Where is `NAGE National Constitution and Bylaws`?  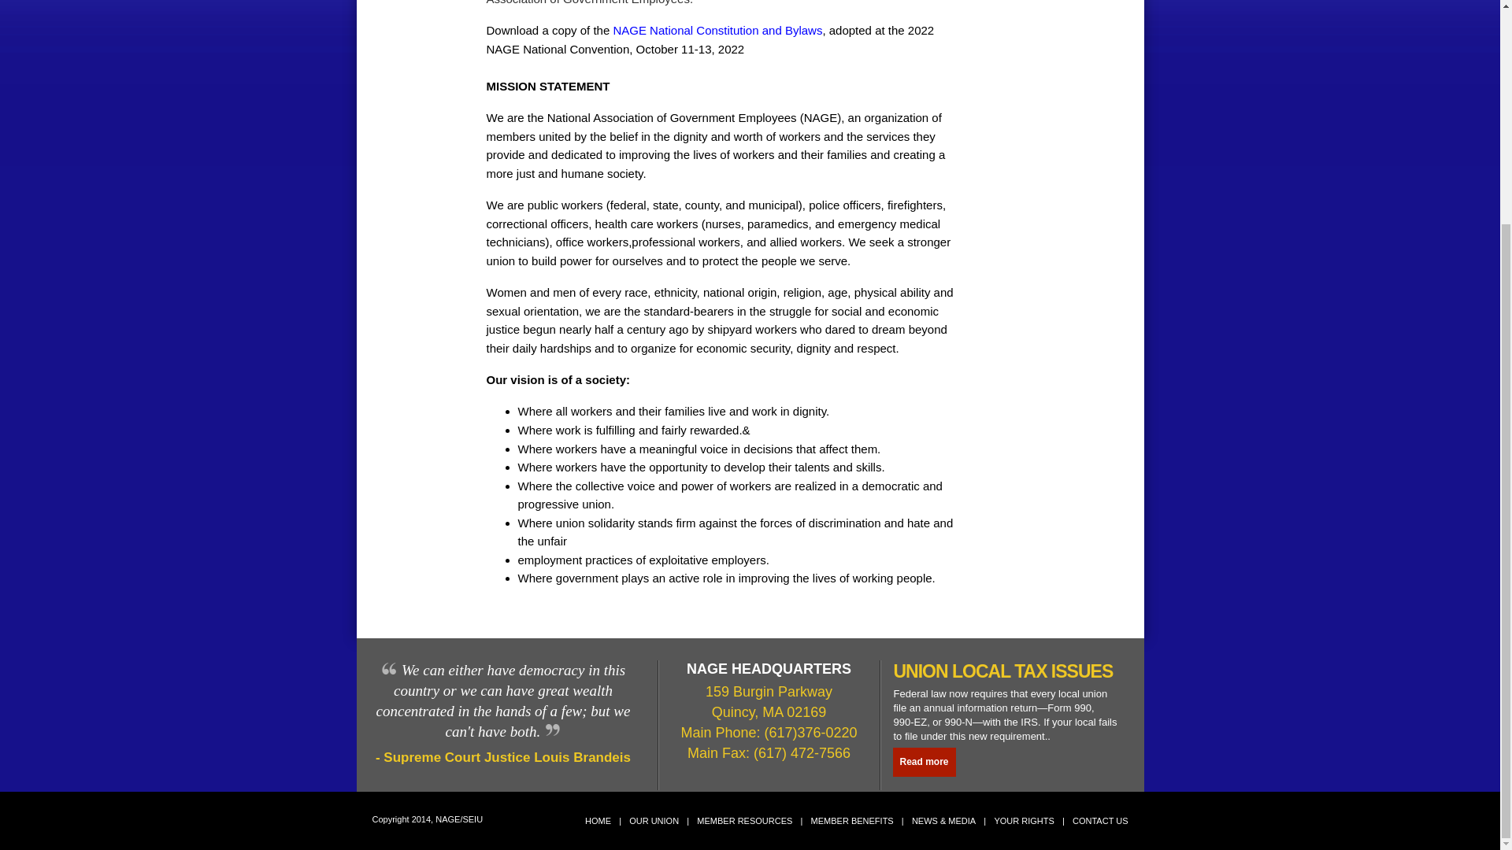
NAGE National Constitution and Bylaws is located at coordinates (717, 30).